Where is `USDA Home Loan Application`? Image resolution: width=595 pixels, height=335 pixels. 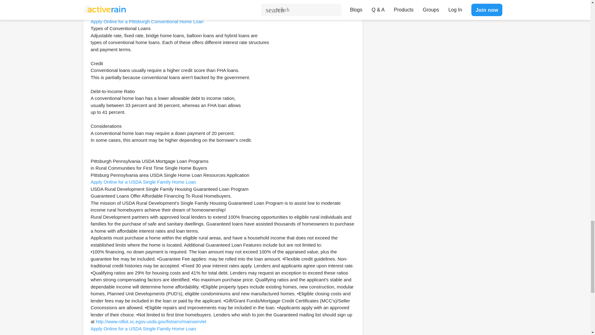
USDA Home Loan Application is located at coordinates (143, 182).